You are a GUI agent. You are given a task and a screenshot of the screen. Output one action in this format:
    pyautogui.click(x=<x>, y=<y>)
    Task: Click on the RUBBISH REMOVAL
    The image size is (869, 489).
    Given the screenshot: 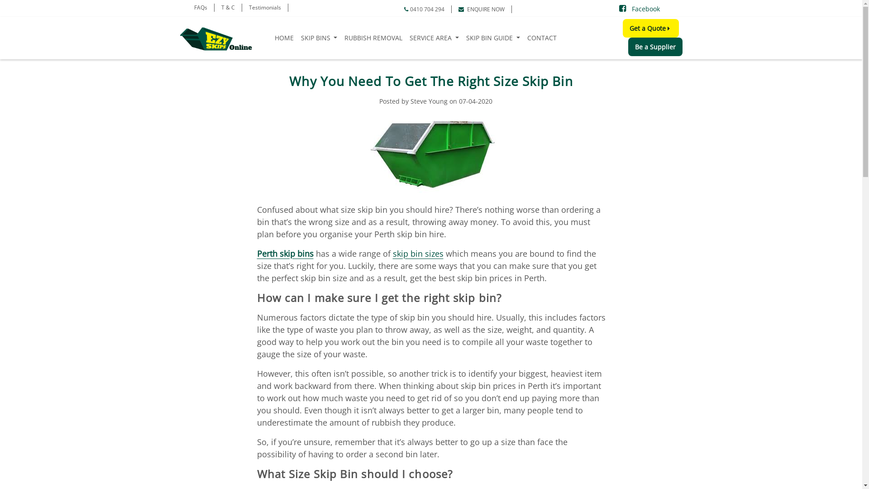 What is the action you would take?
    pyautogui.click(x=373, y=37)
    